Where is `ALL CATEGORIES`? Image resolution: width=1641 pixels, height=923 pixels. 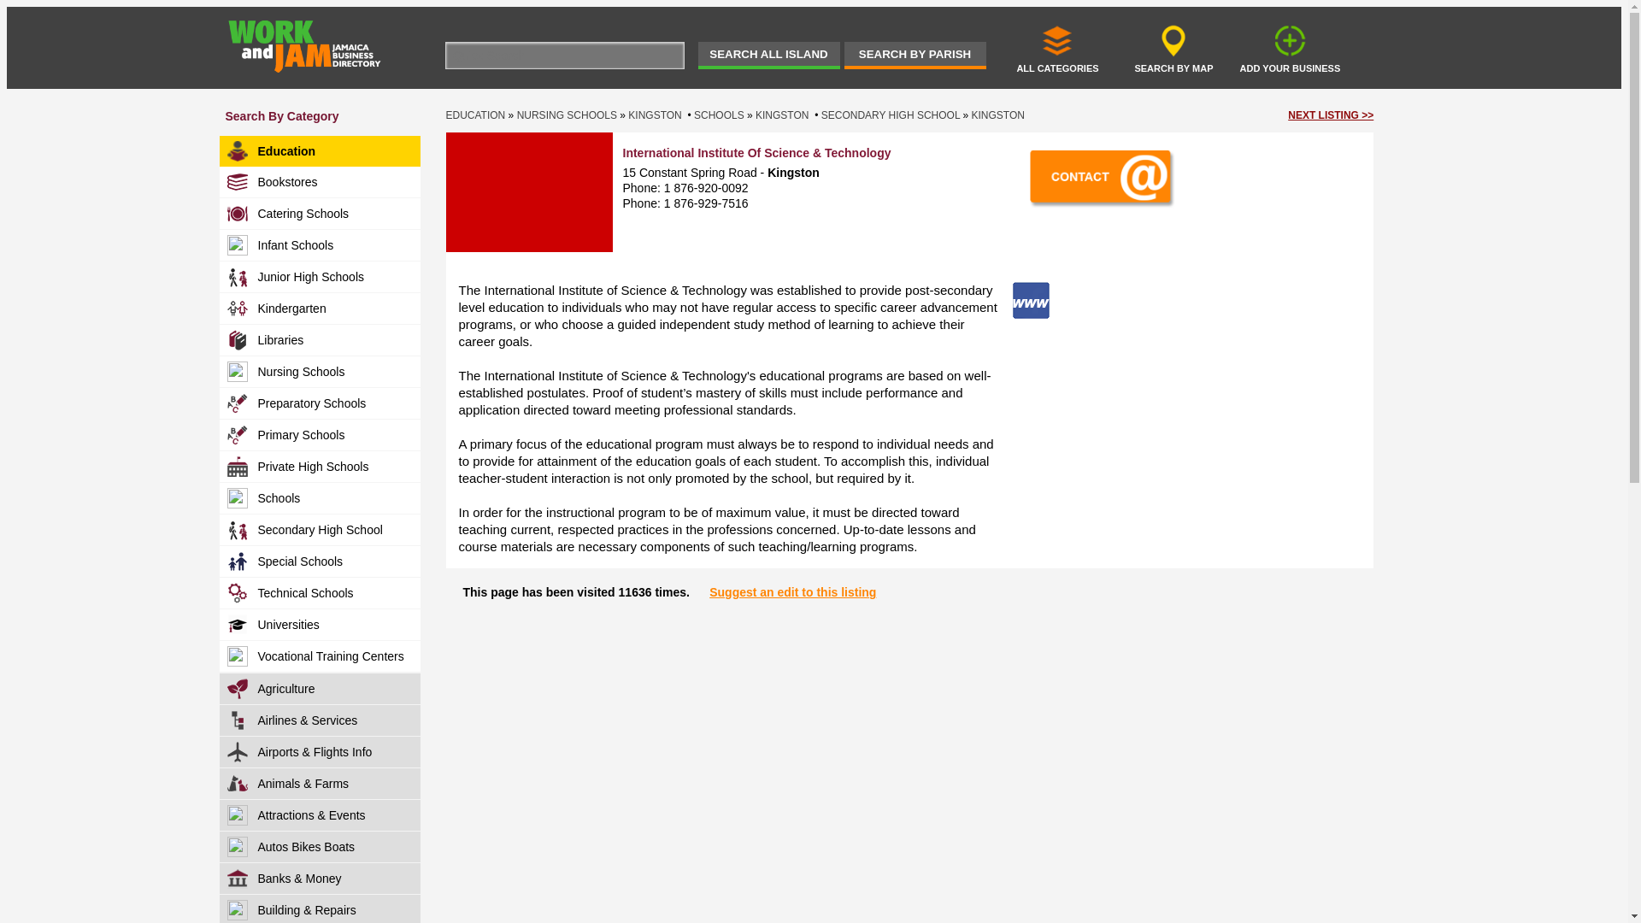 ALL CATEGORIES is located at coordinates (1057, 47).